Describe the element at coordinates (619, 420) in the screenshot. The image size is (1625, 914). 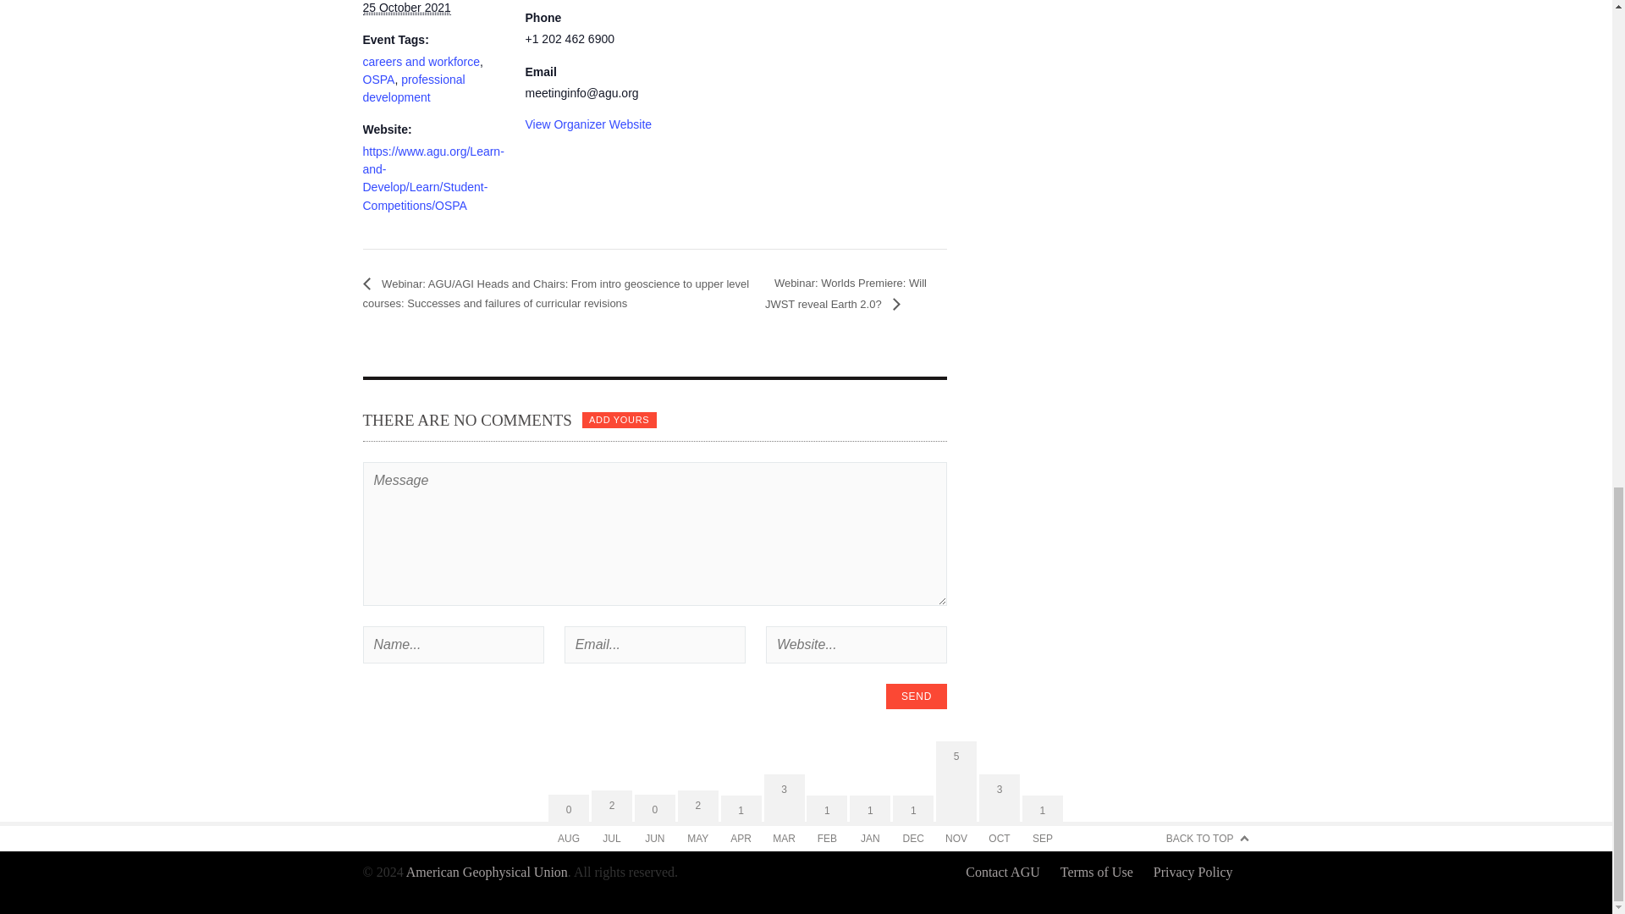
I see `ADD YOURS` at that location.